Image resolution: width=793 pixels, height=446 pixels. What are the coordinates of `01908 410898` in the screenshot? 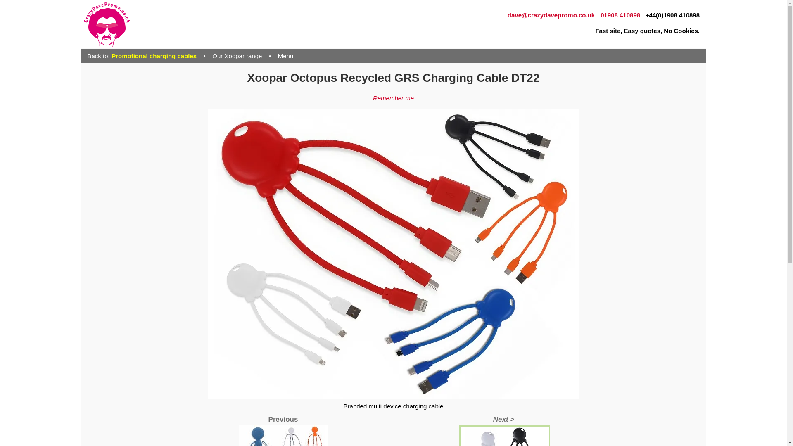 It's located at (620, 15).